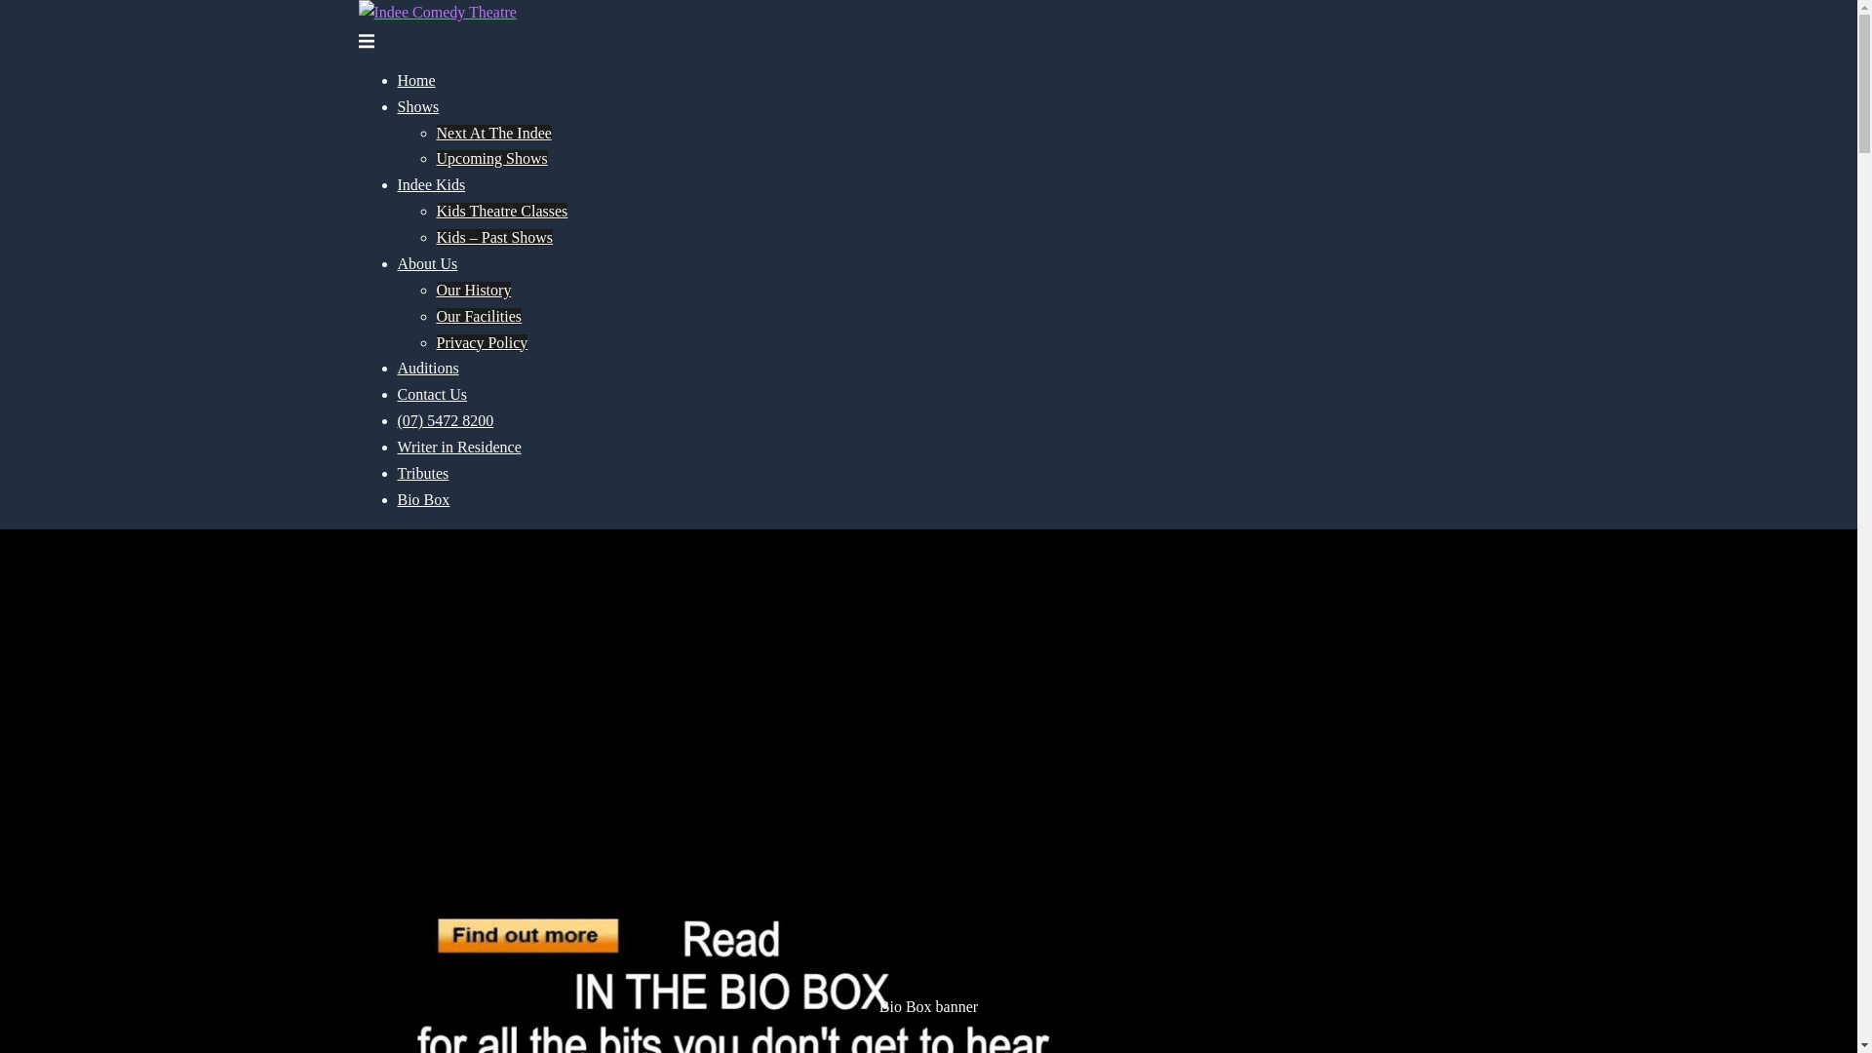 The width and height of the screenshot is (1872, 1053). I want to click on Contact Us, so click(433, 394).